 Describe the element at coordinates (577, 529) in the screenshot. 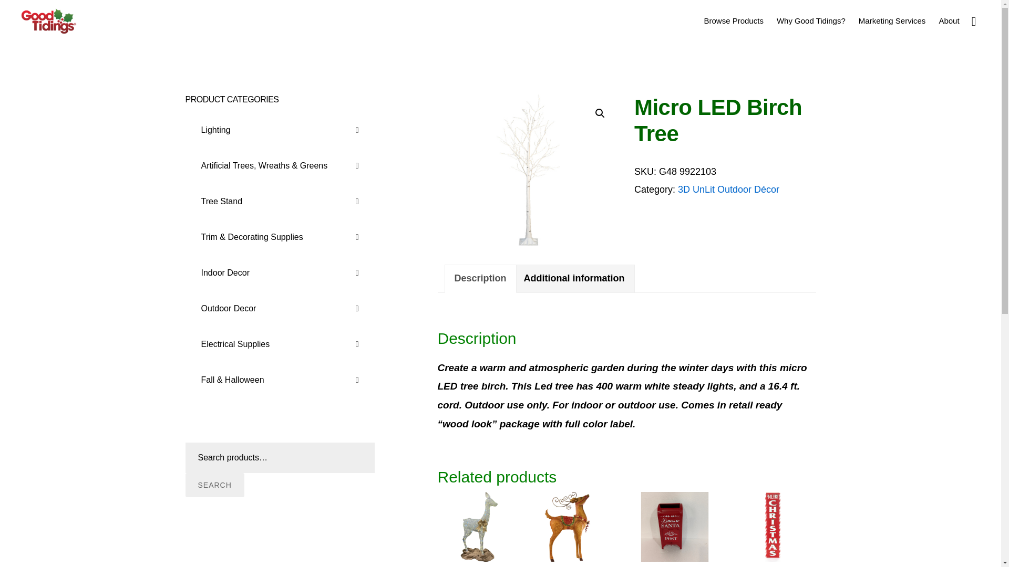

I see `Standing Deer` at that location.